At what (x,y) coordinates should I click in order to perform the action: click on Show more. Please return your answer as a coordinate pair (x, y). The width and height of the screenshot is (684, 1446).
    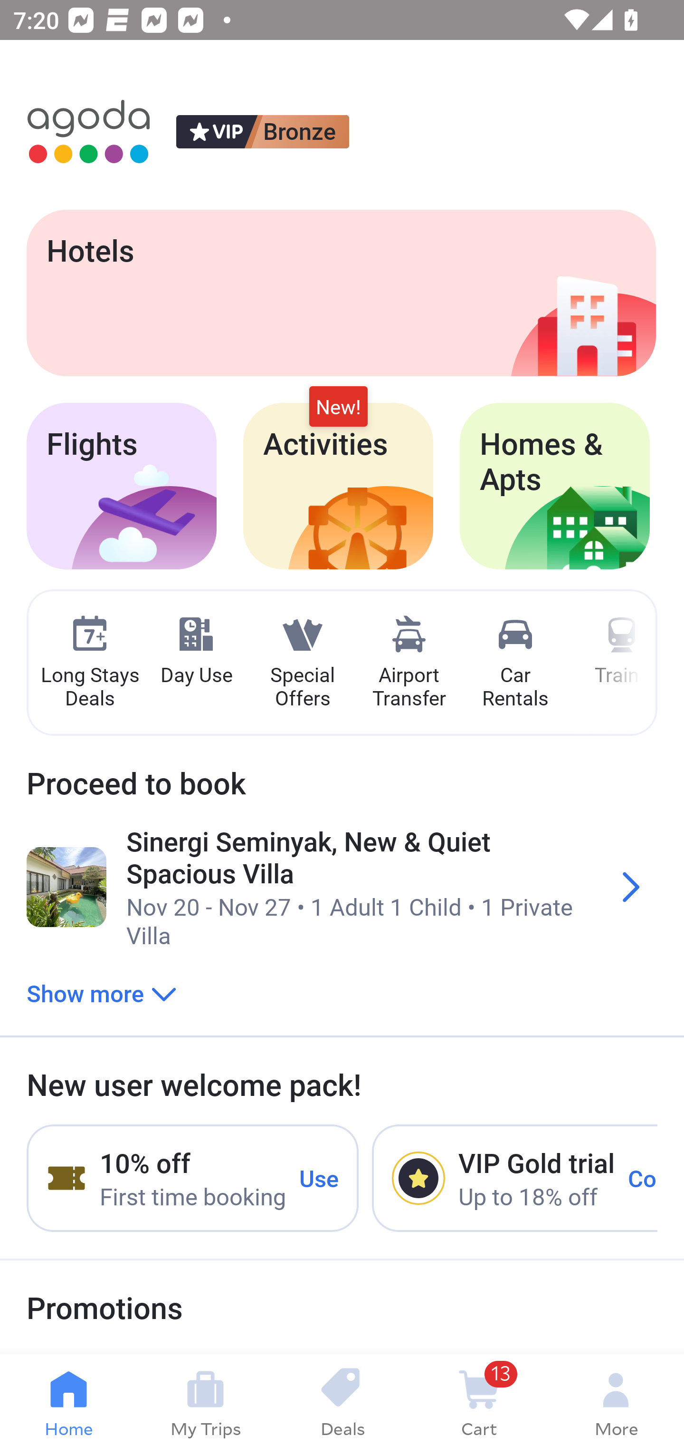
    Looking at the image, I should click on (102, 992).